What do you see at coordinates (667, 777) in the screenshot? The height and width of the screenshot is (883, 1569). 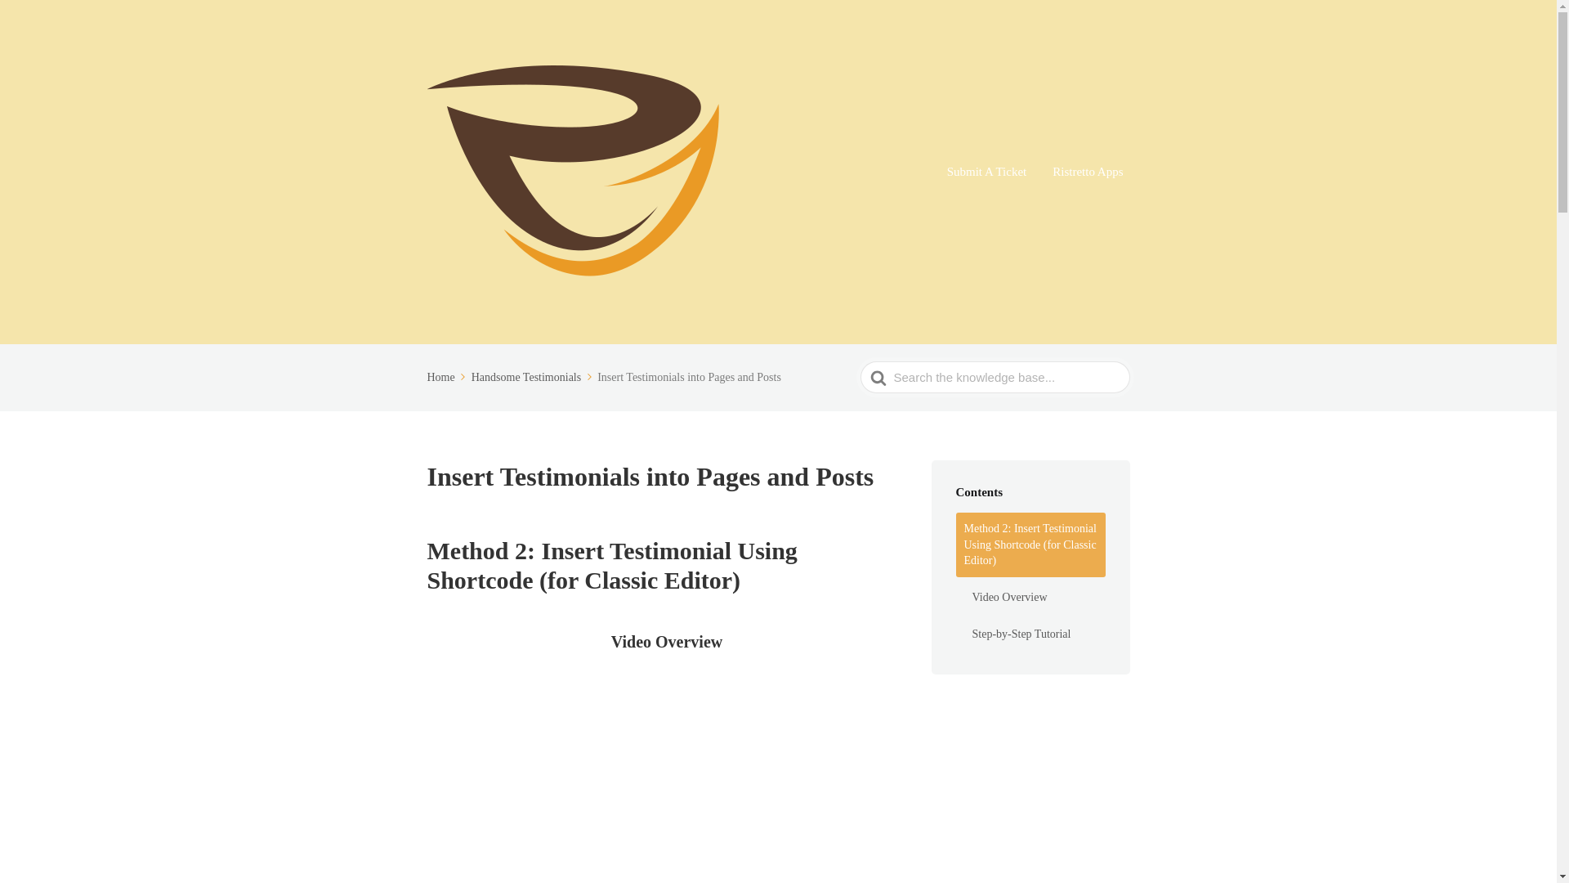 I see `Create and Insert Testimonials in WordPress` at bounding box center [667, 777].